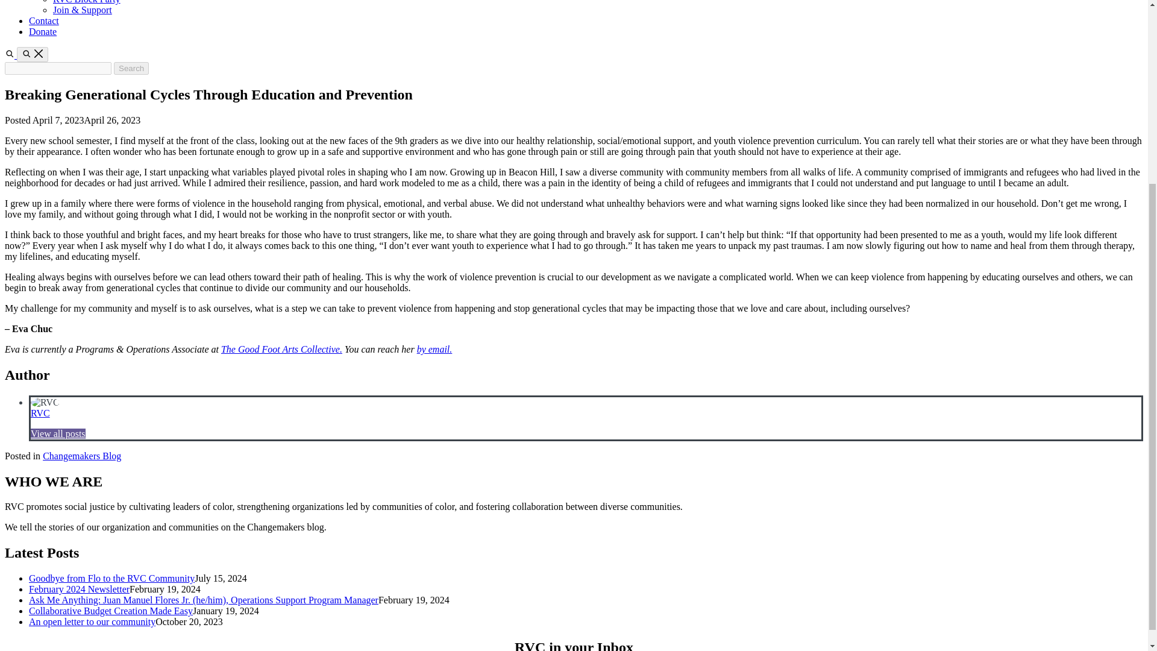 The height and width of the screenshot is (651, 1157). Describe the element at coordinates (11, 55) in the screenshot. I see `Search` at that location.